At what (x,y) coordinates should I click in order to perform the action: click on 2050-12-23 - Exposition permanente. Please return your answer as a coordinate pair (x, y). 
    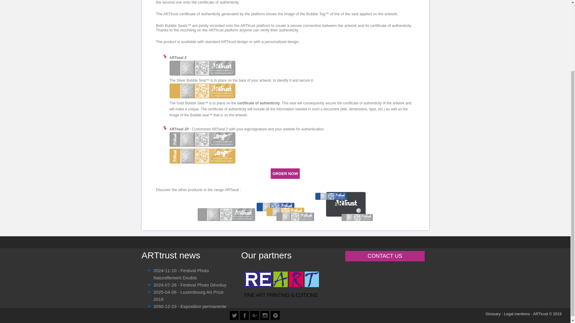
    Looking at the image, I should click on (190, 306).